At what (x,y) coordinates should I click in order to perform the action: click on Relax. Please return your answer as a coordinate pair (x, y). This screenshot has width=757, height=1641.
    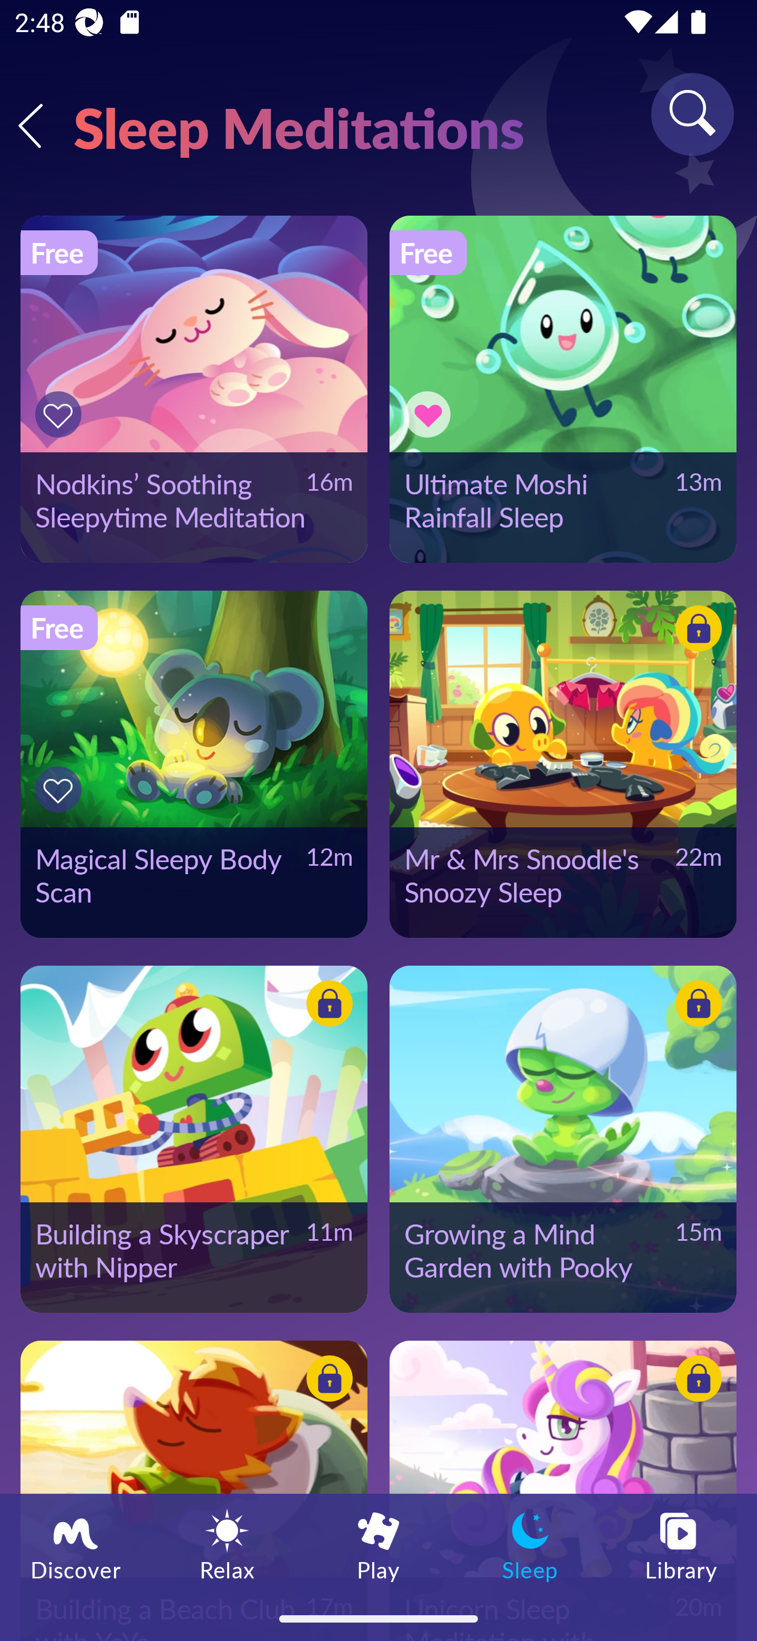
    Looking at the image, I should click on (227, 1545).